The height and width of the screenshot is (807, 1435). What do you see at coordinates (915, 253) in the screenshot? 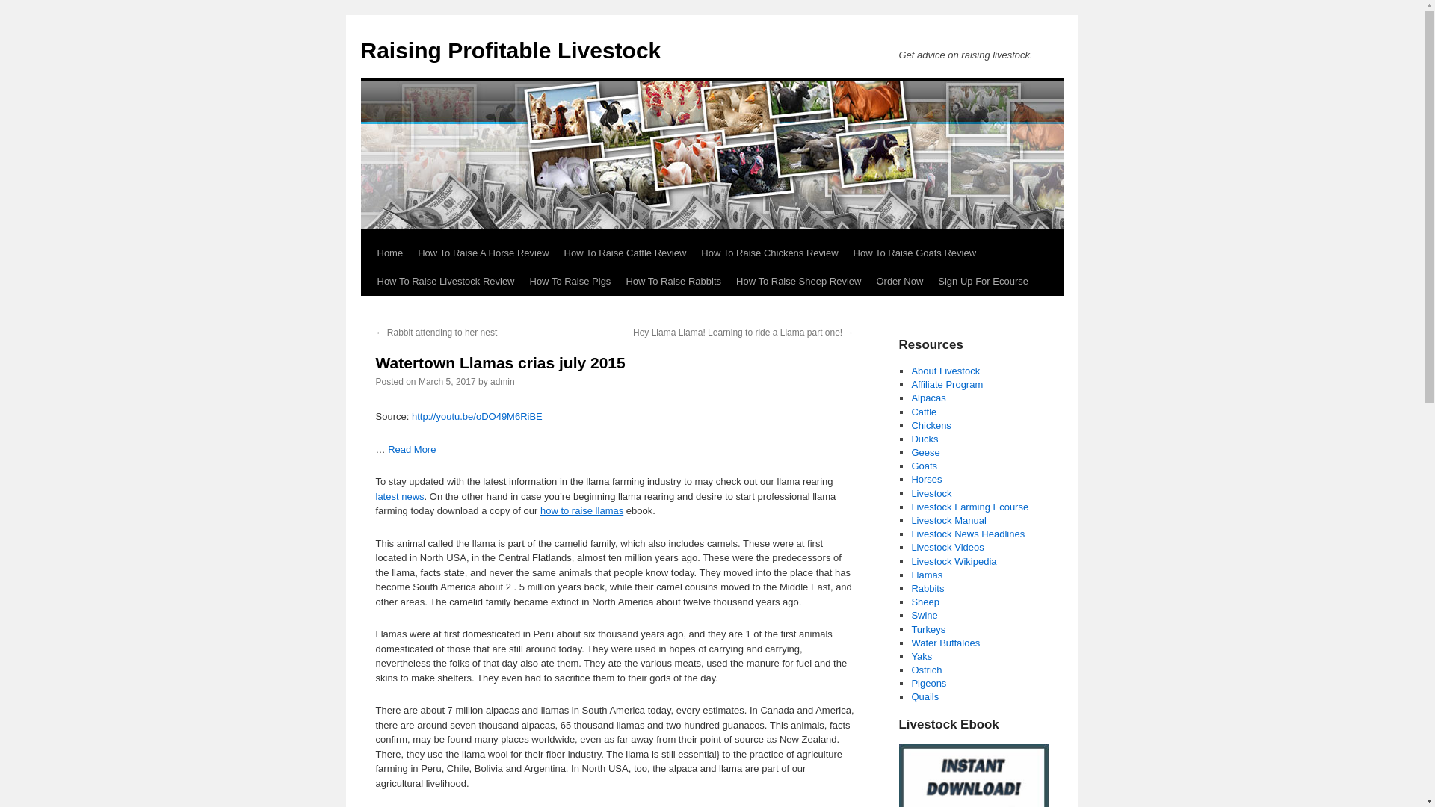
I see `How To Raise Goats Review` at bounding box center [915, 253].